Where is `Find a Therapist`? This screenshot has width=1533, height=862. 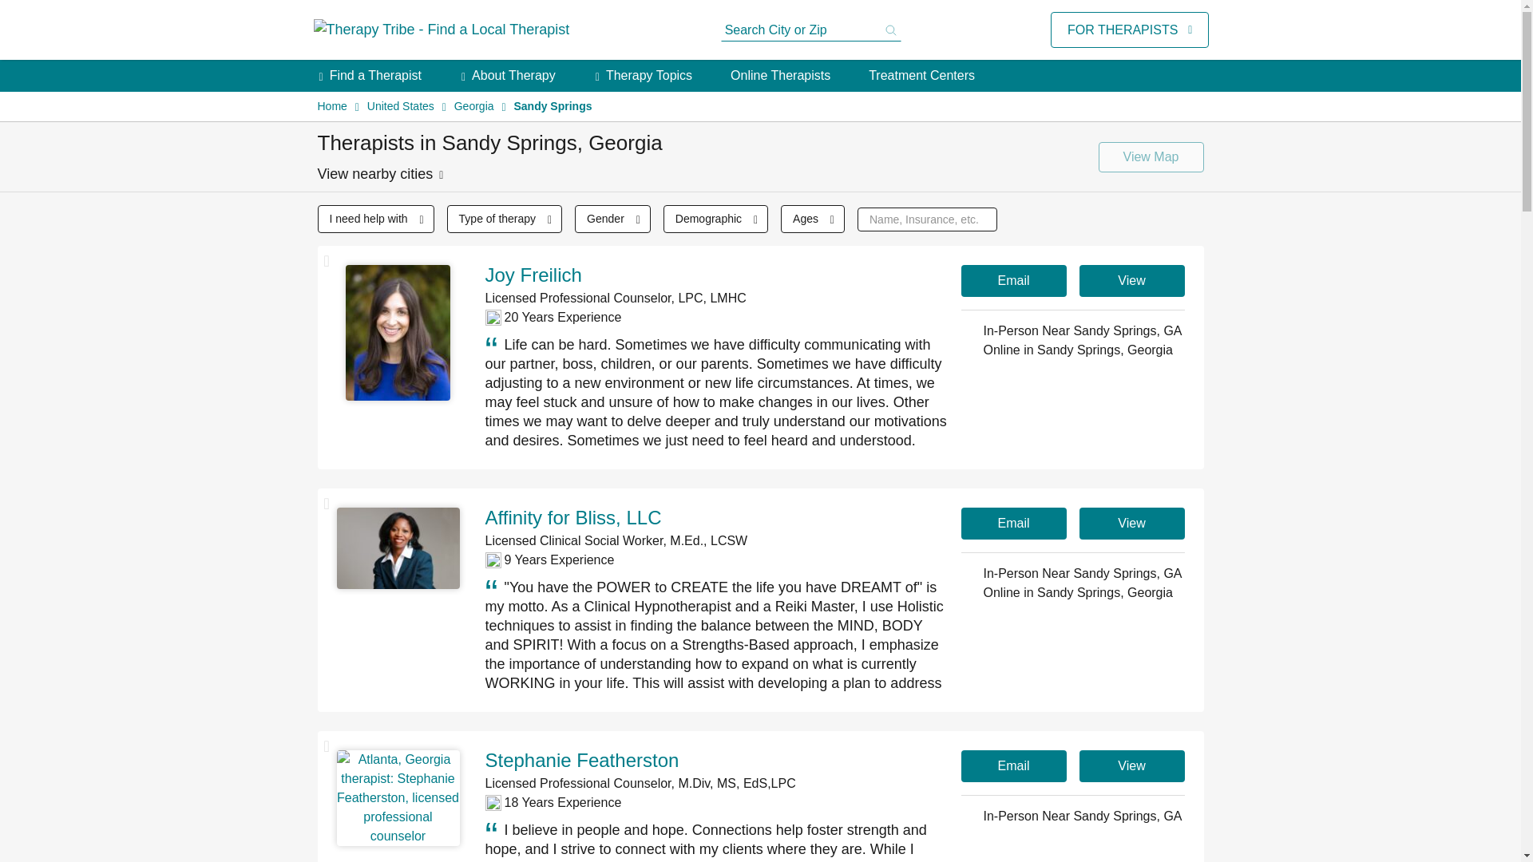
Find a Therapist is located at coordinates (375, 75).